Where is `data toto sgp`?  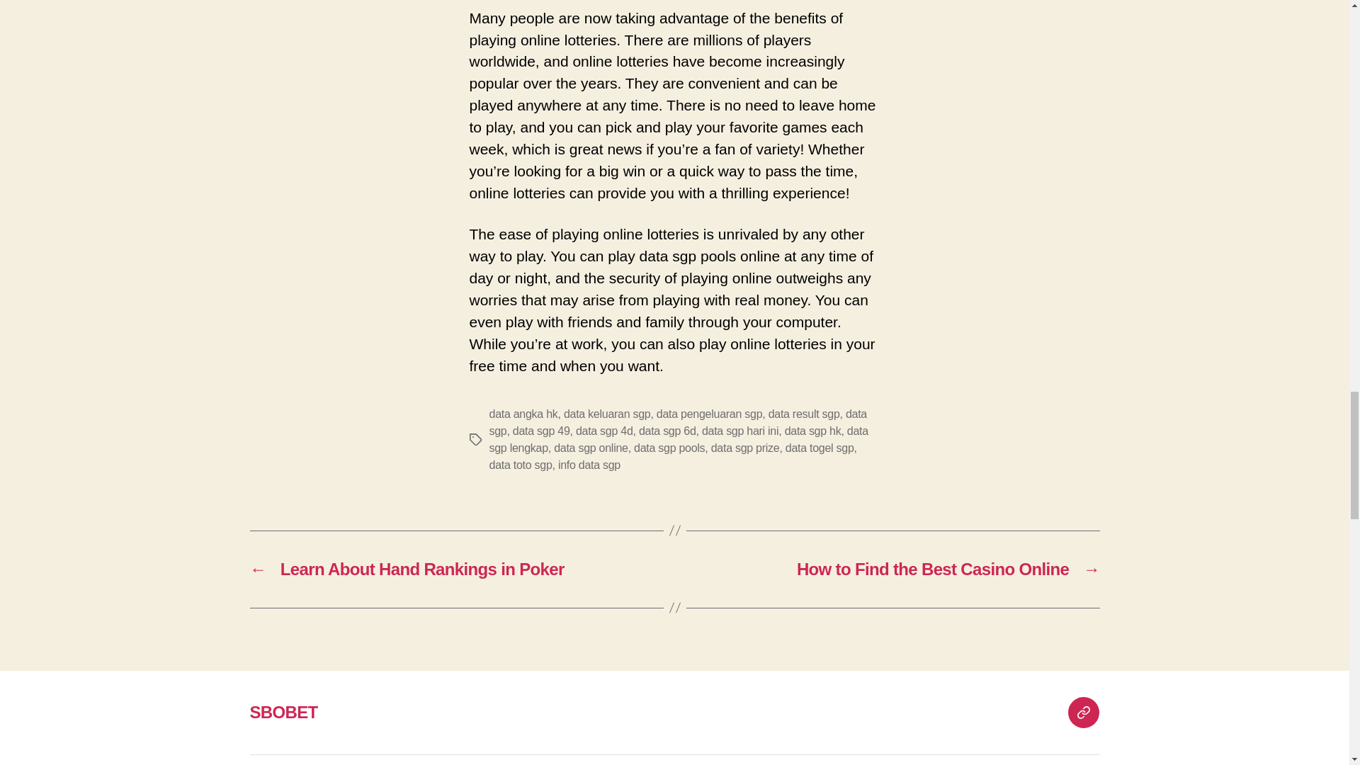
data toto sgp is located at coordinates (520, 465).